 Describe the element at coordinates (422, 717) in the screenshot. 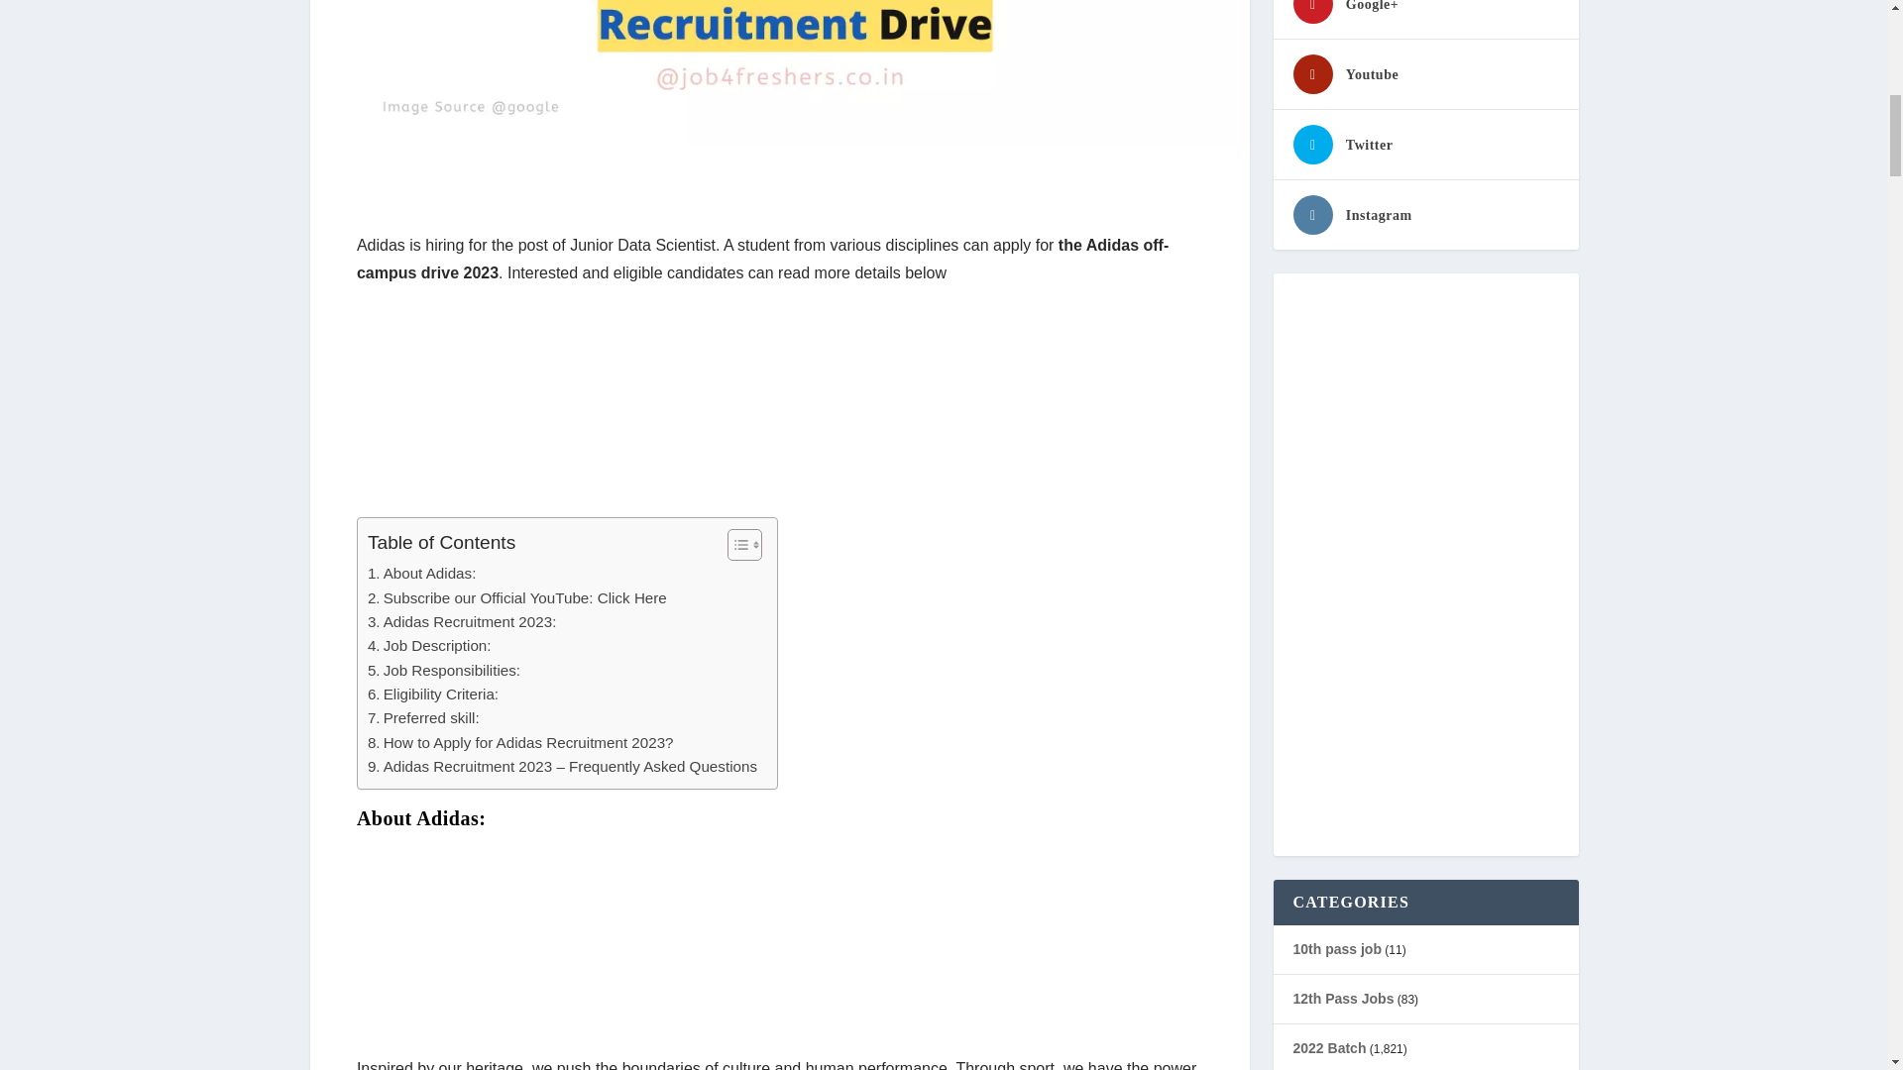

I see `Preferred skill:` at that location.